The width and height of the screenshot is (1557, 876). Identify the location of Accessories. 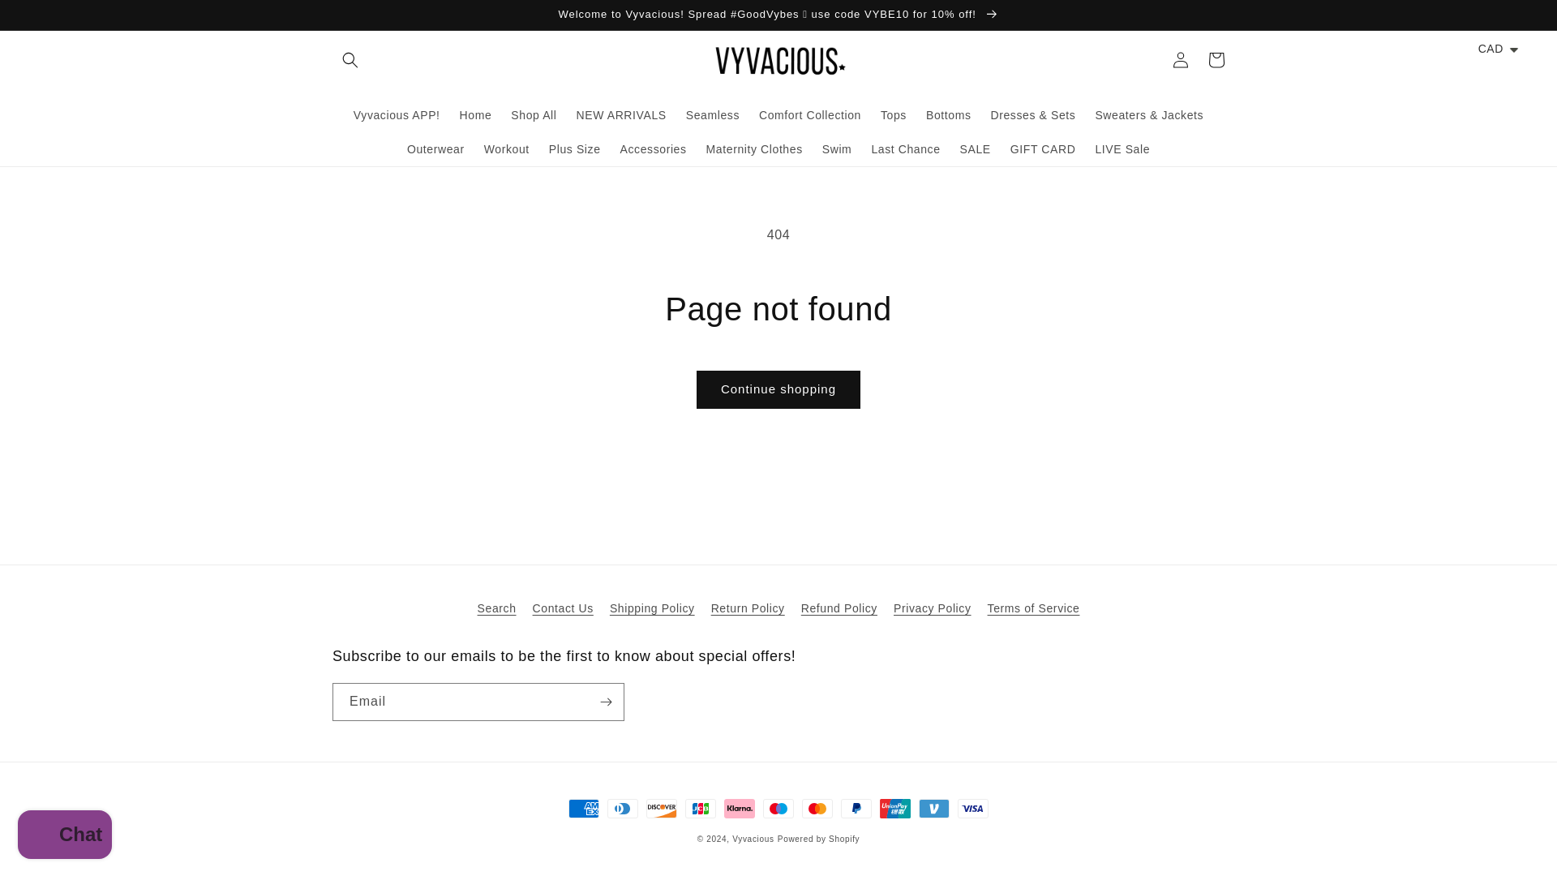
(653, 149).